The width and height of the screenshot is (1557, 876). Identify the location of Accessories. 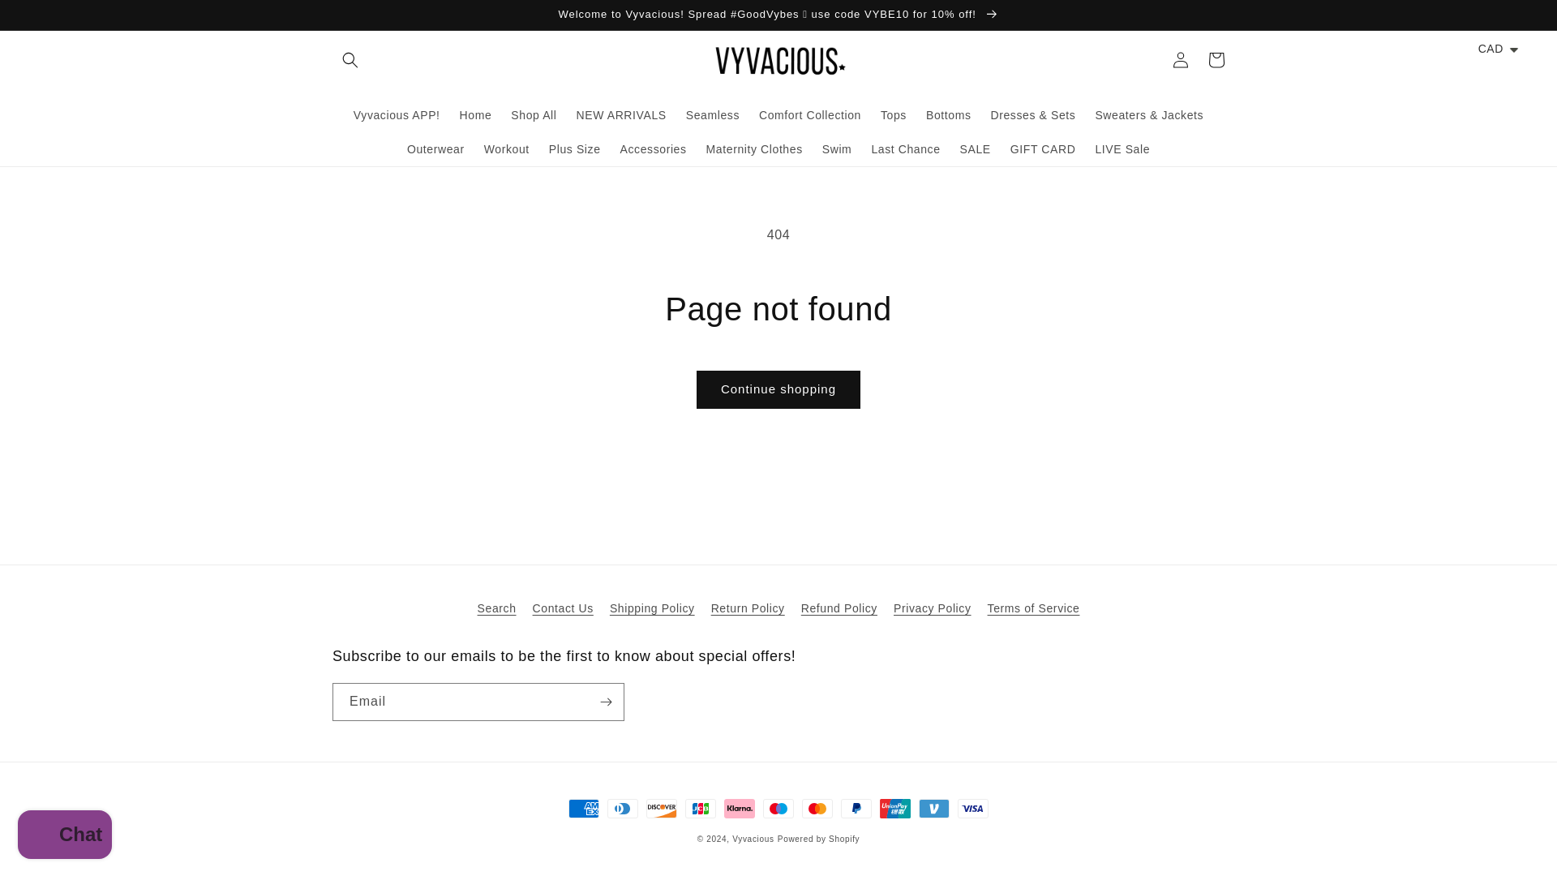
(653, 149).